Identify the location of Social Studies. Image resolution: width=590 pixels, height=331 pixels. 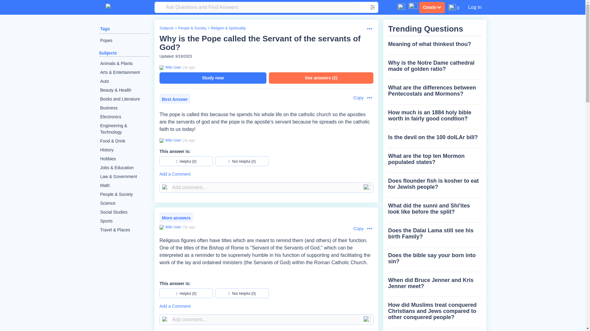
(124, 212).